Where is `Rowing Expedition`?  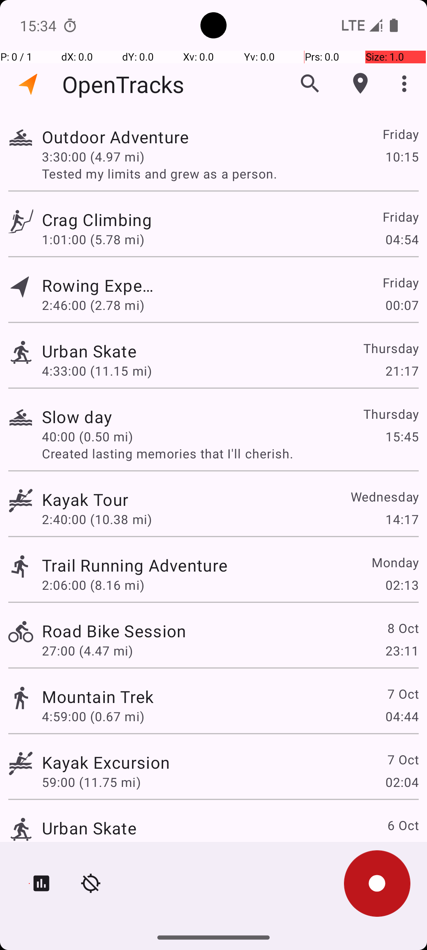 Rowing Expedition is located at coordinates (98, 285).